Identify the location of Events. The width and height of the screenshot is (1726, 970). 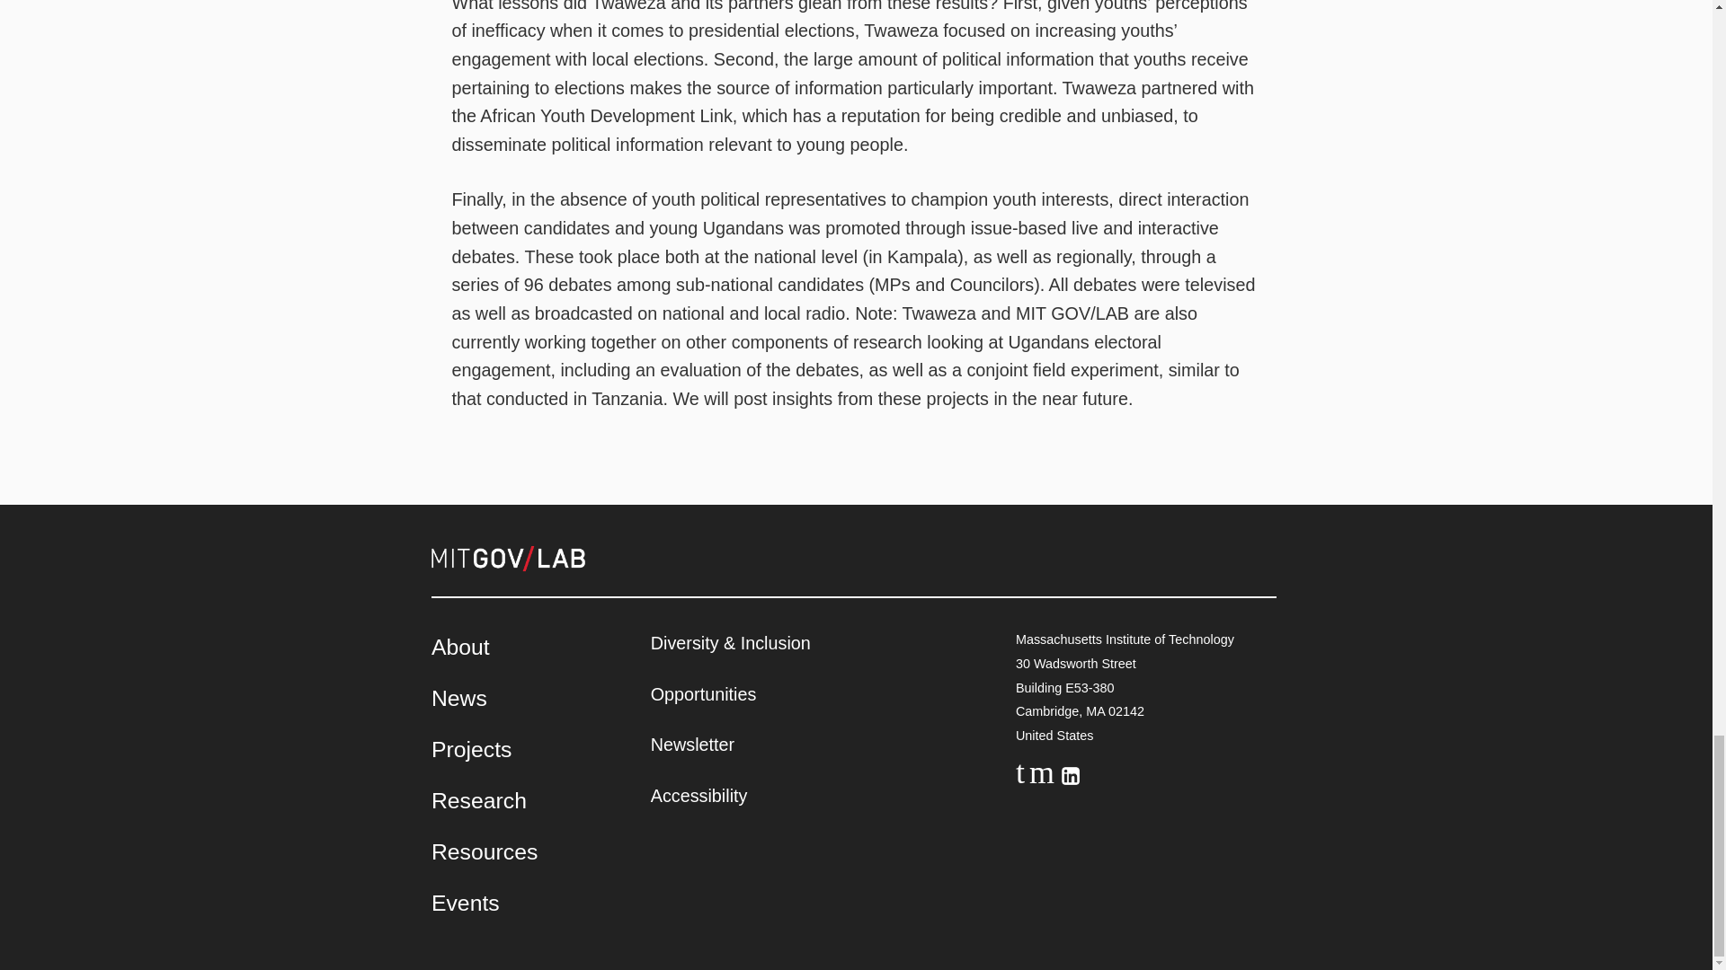
(466, 904).